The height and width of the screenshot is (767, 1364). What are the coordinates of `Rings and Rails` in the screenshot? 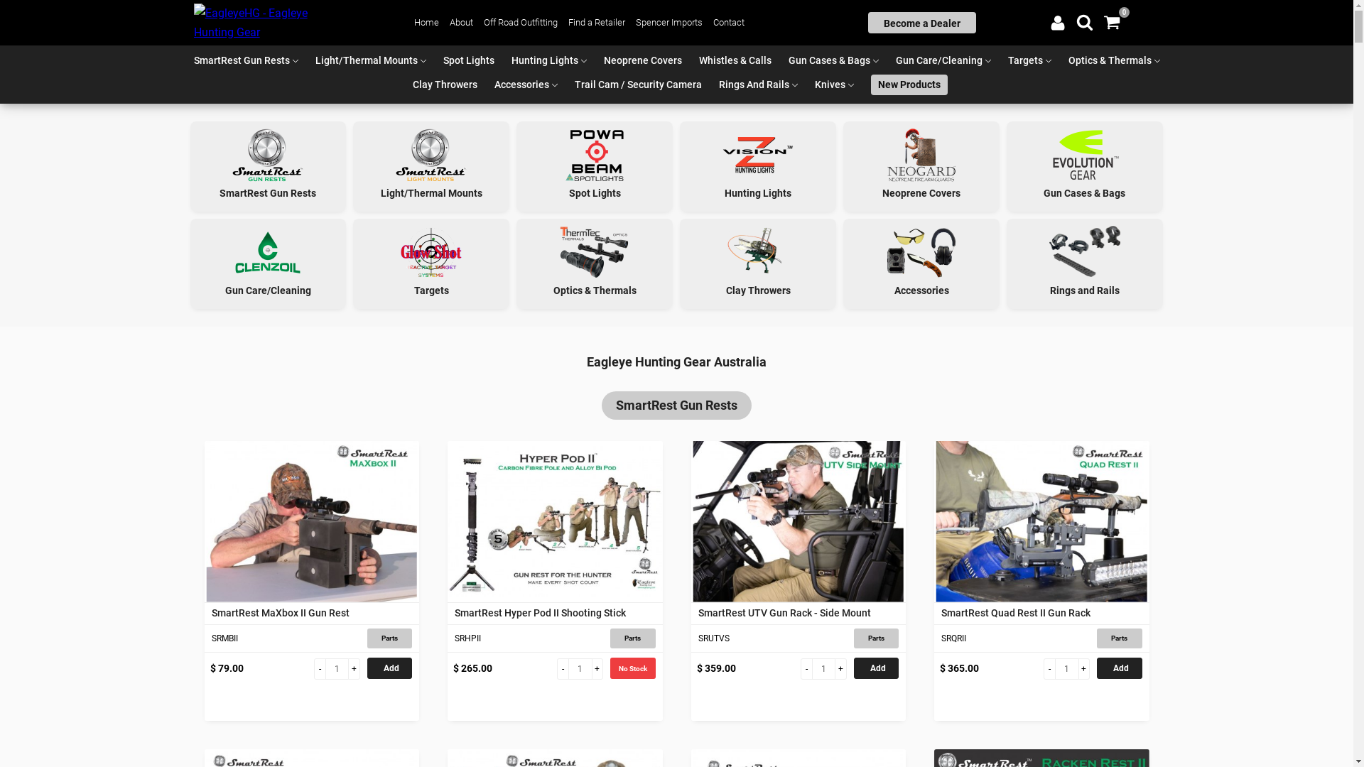 It's located at (1085, 264).